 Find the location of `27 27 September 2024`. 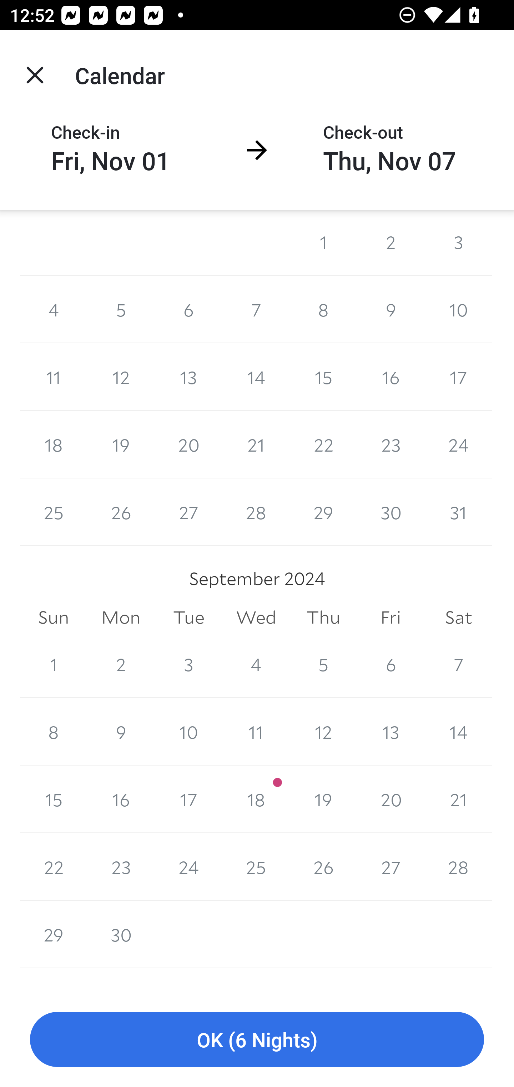

27 27 September 2024 is located at coordinates (390, 867).